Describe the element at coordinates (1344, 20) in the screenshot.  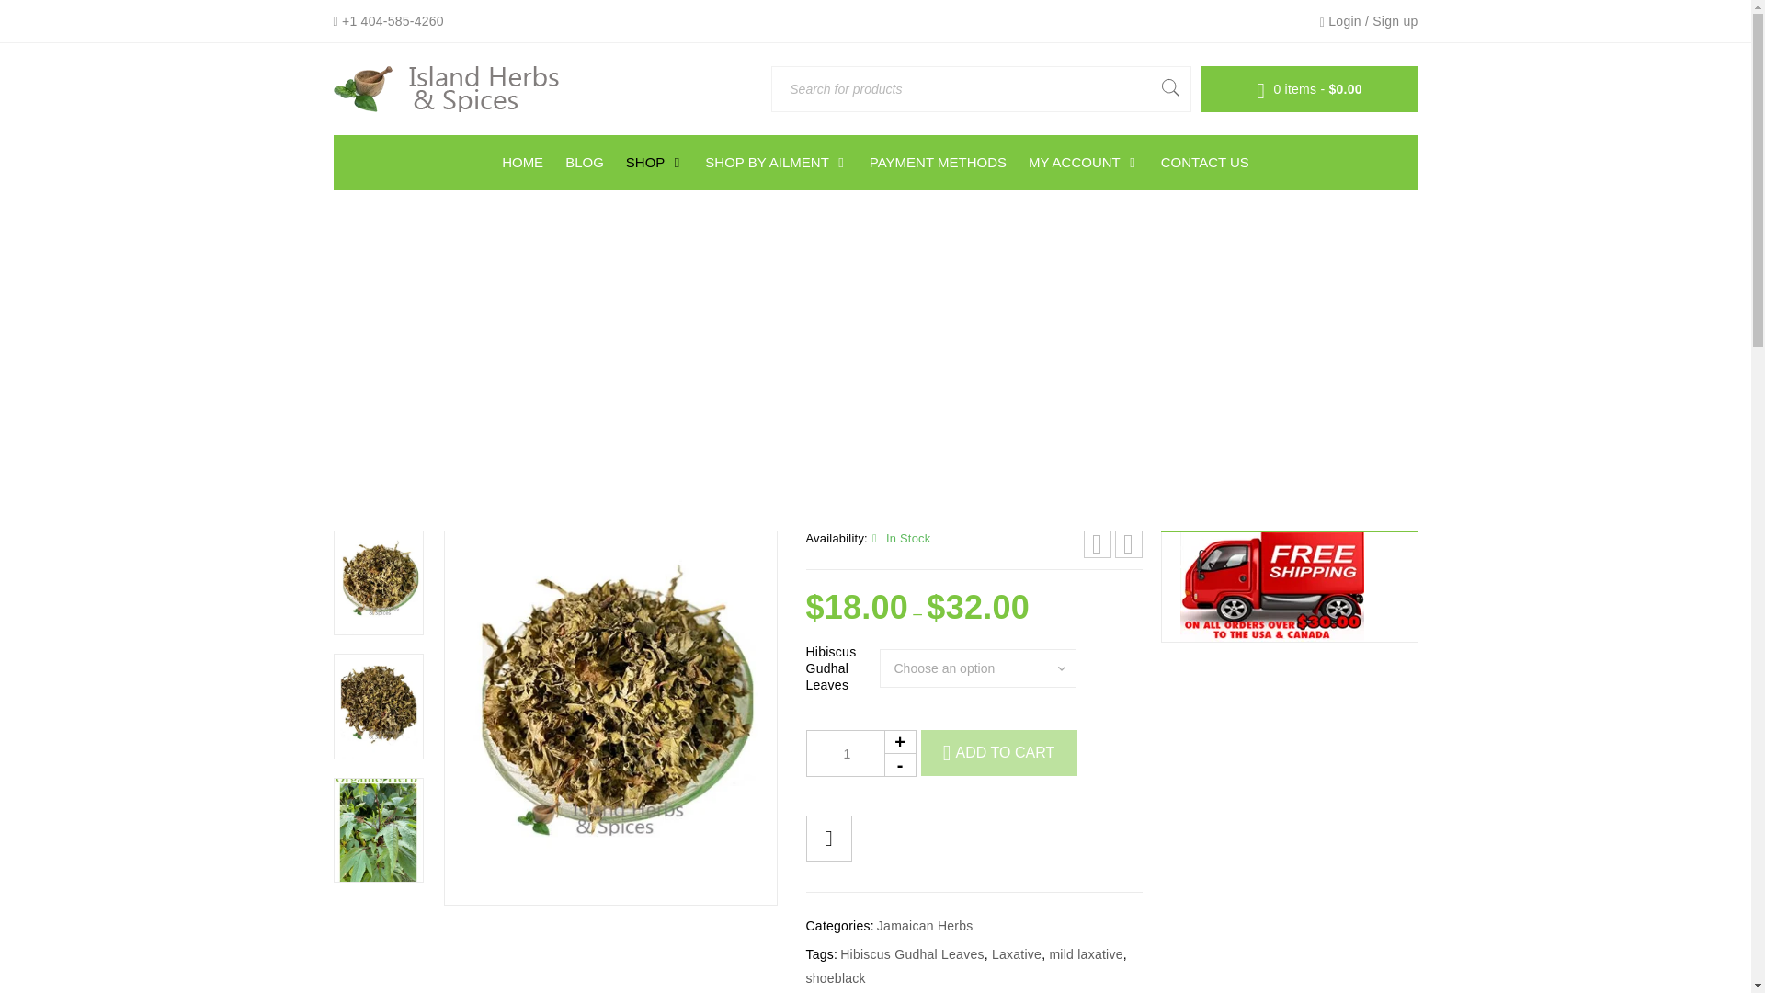
I see `Login` at that location.